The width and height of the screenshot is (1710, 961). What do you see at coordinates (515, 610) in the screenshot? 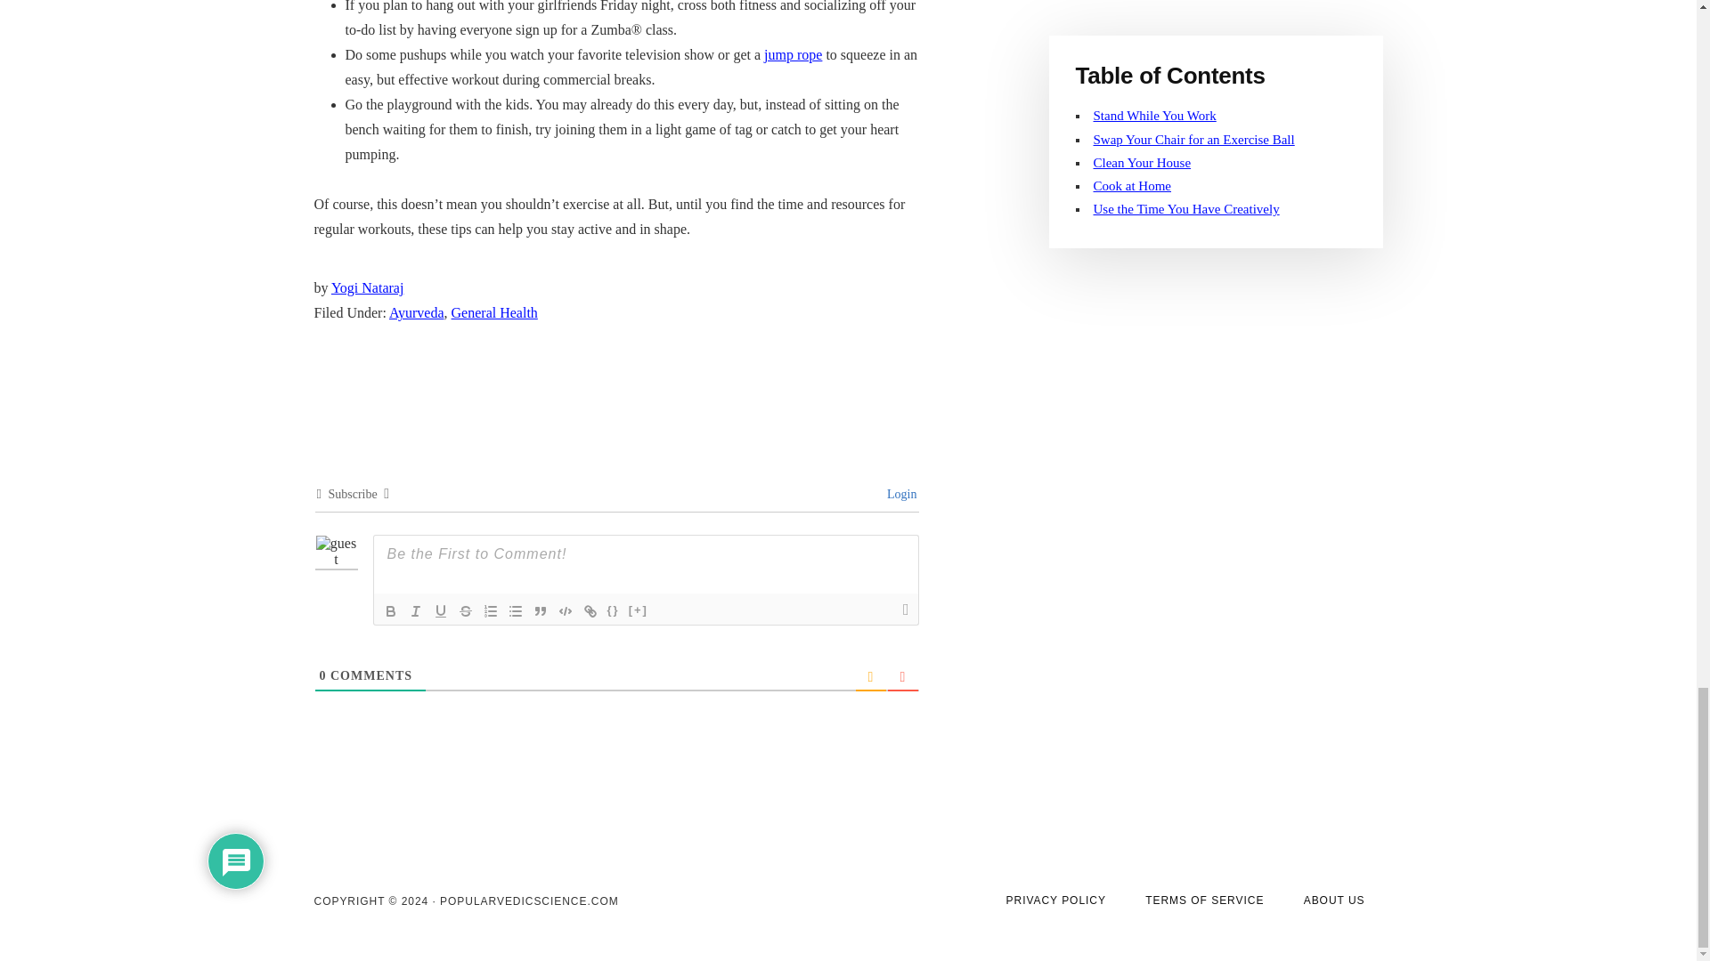
I see `Unordered List` at bounding box center [515, 610].